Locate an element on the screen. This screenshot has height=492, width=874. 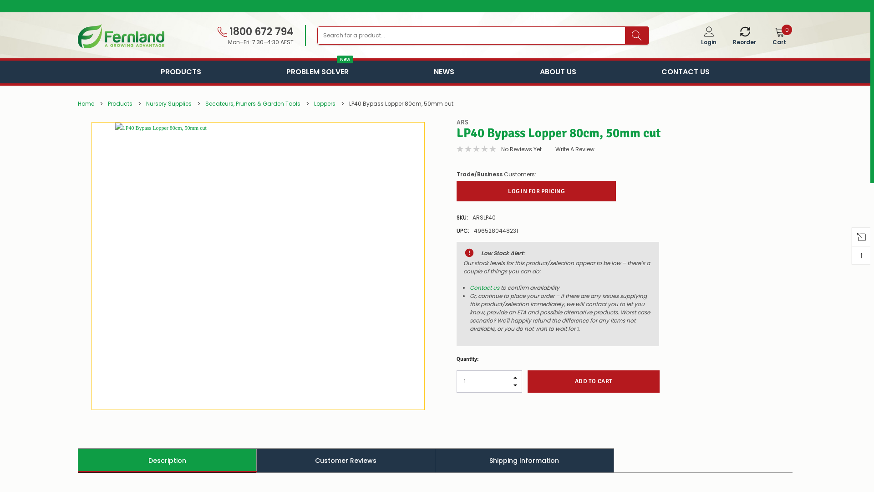
Products is located at coordinates (120, 104).